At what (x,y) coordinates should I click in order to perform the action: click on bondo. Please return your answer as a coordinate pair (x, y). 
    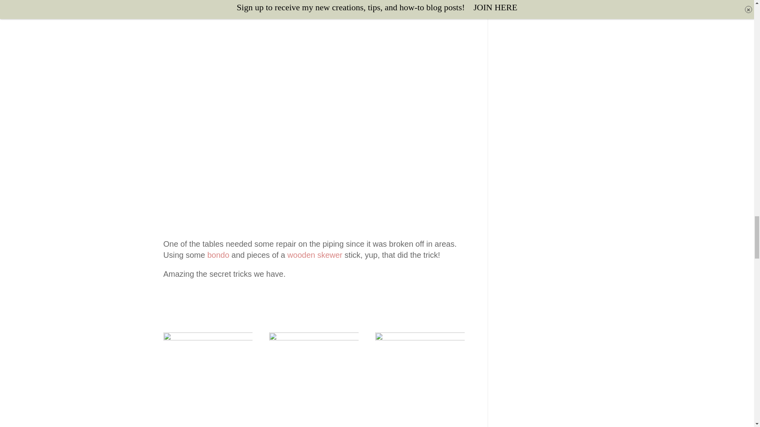
    Looking at the image, I should click on (218, 255).